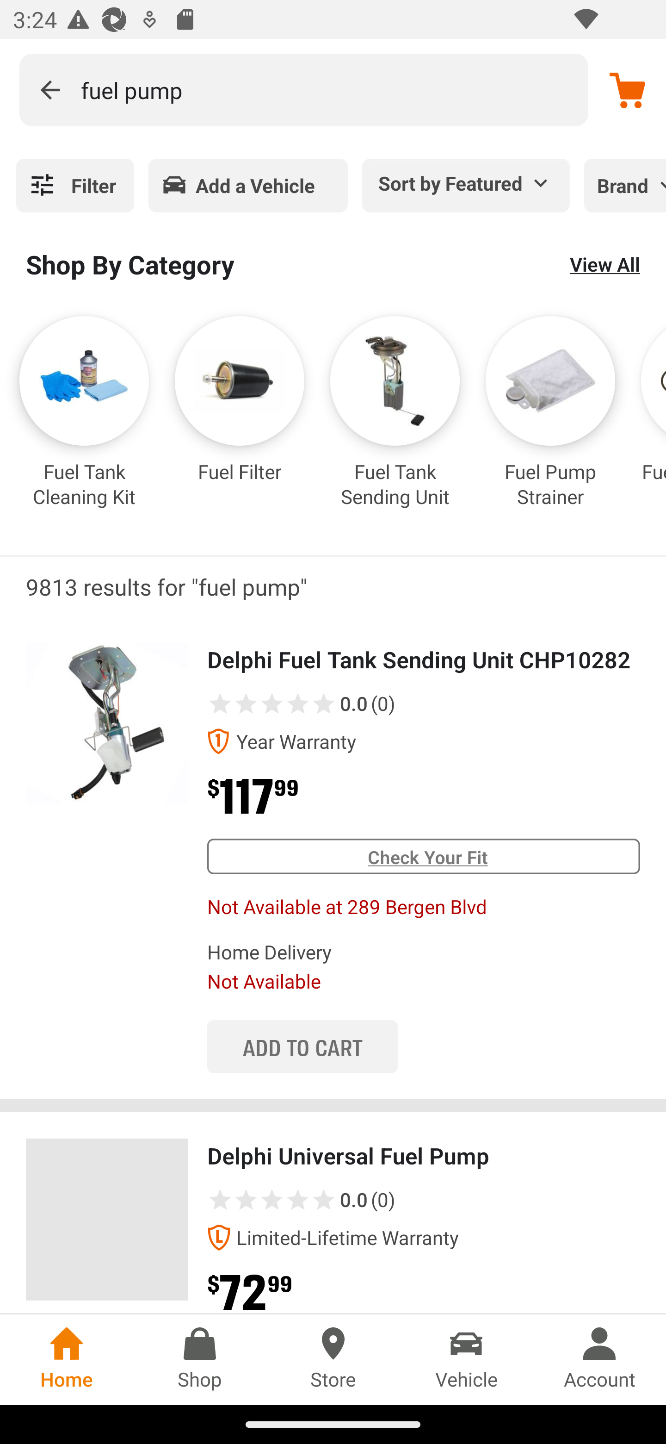 The image size is (666, 1444). What do you see at coordinates (298, 703) in the screenshot?
I see `Press to rate 4 out of 5 ` at bounding box center [298, 703].